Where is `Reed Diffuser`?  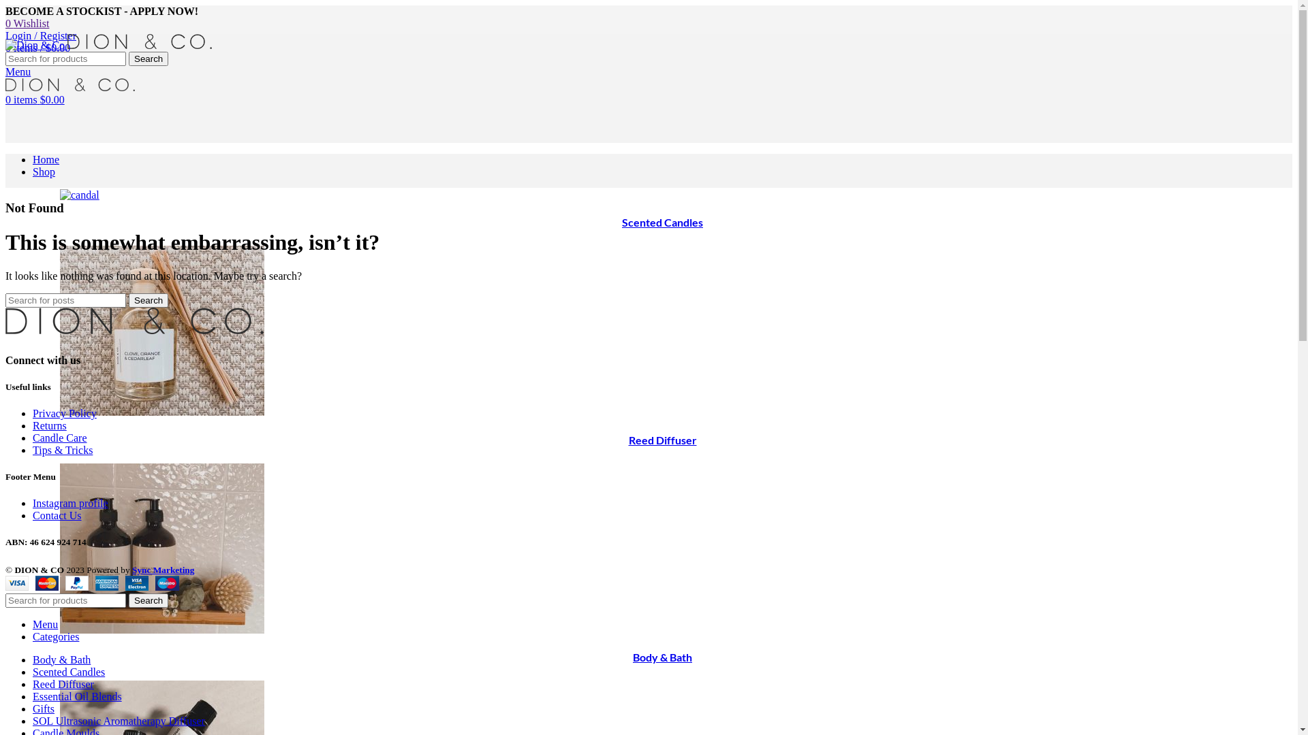
Reed Diffuser is located at coordinates (63, 685).